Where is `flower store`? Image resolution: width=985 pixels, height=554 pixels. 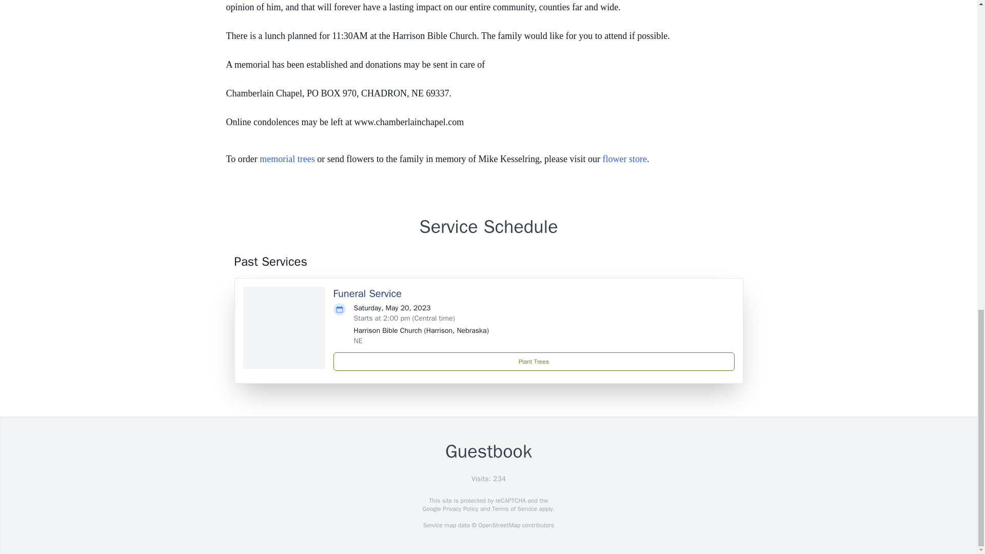
flower store is located at coordinates (625, 159).